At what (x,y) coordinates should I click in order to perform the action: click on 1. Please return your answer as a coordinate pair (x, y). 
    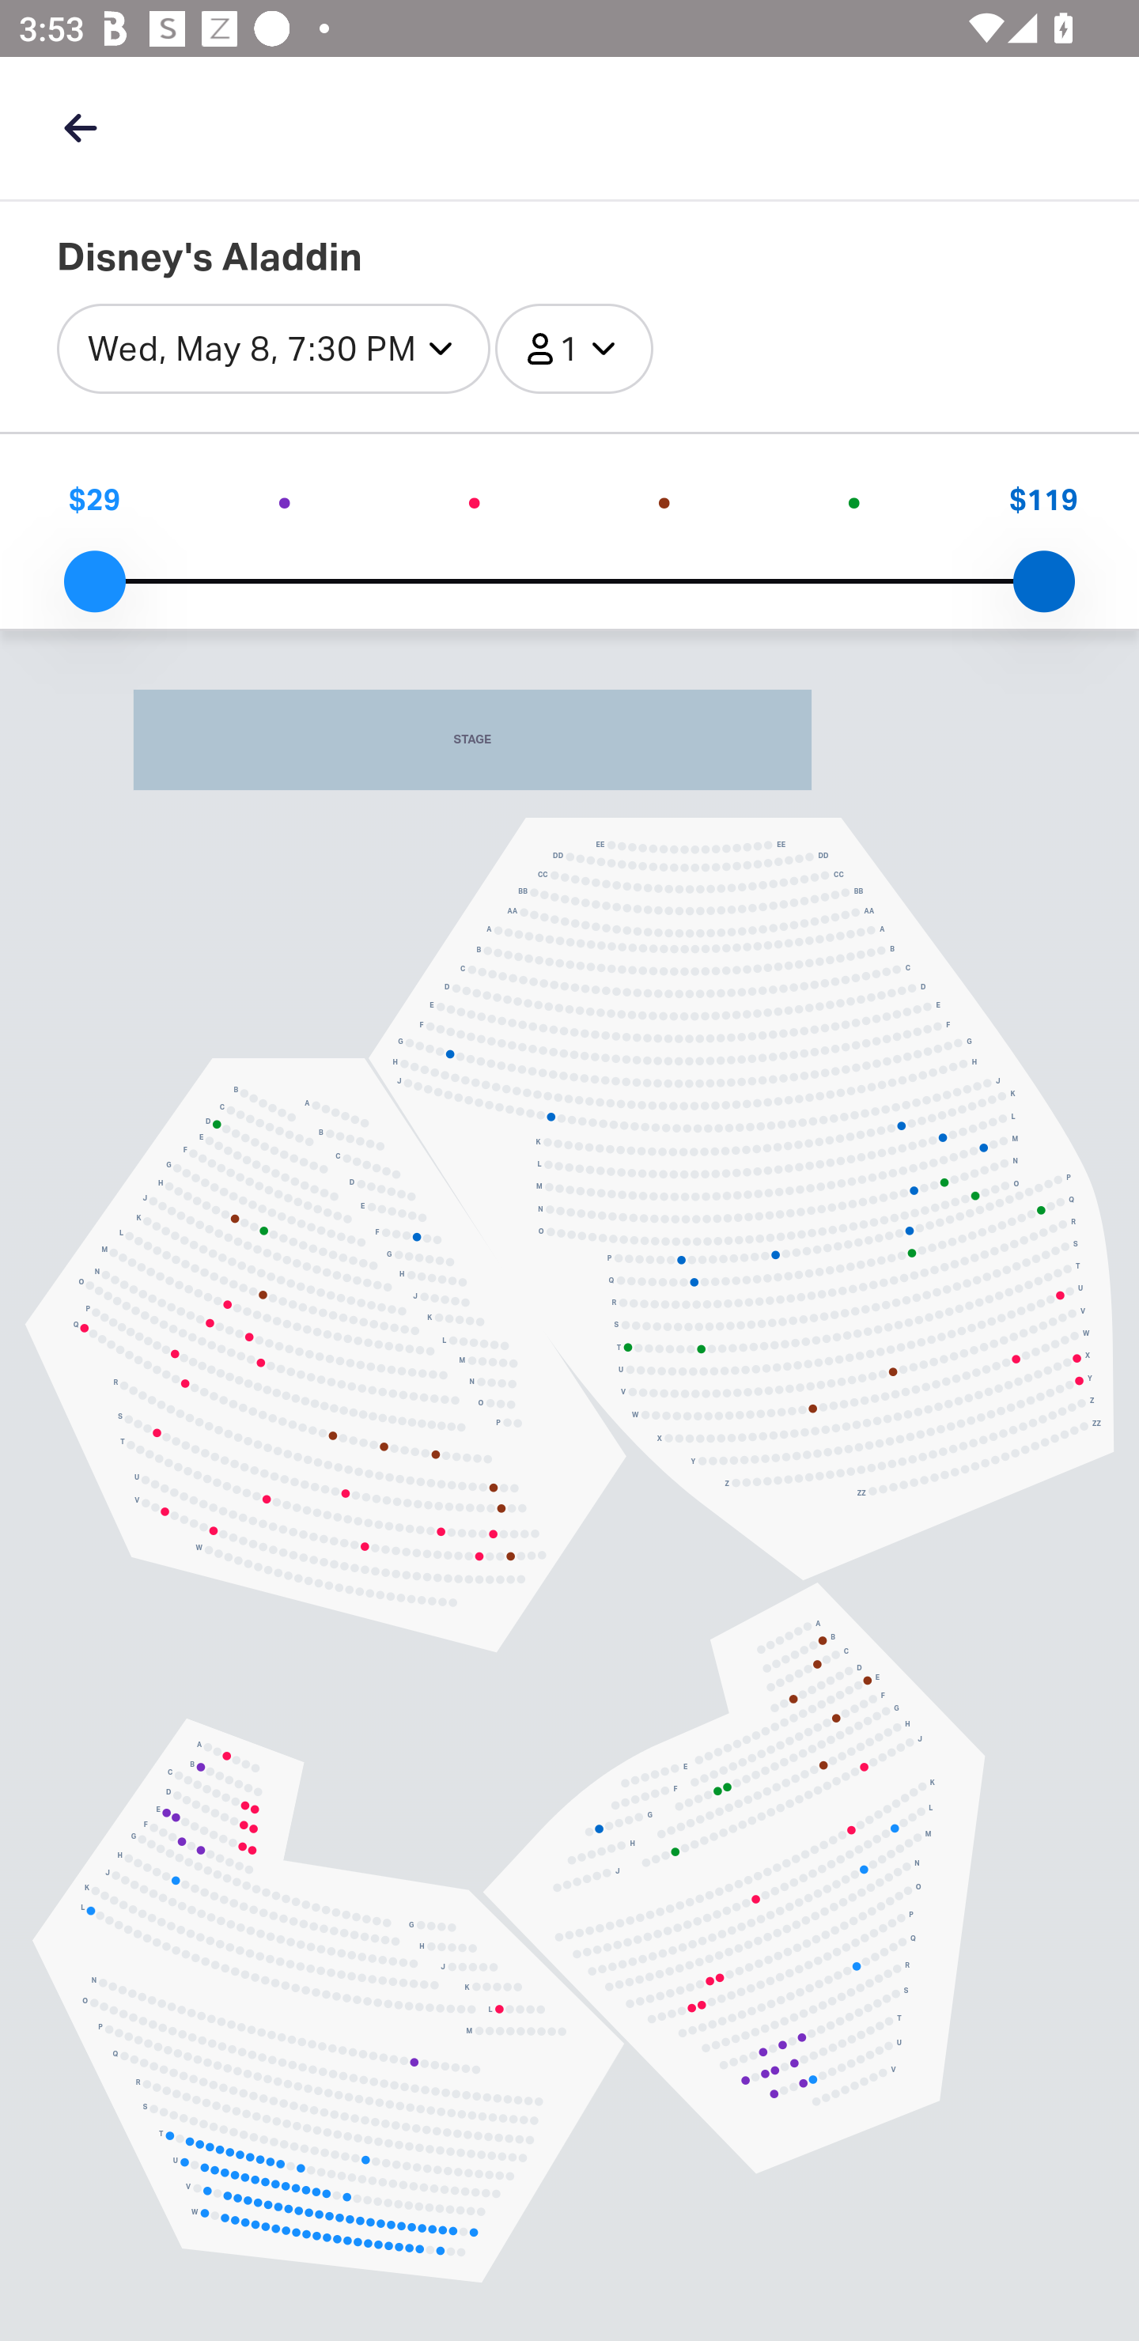
    Looking at the image, I should click on (573, 347).